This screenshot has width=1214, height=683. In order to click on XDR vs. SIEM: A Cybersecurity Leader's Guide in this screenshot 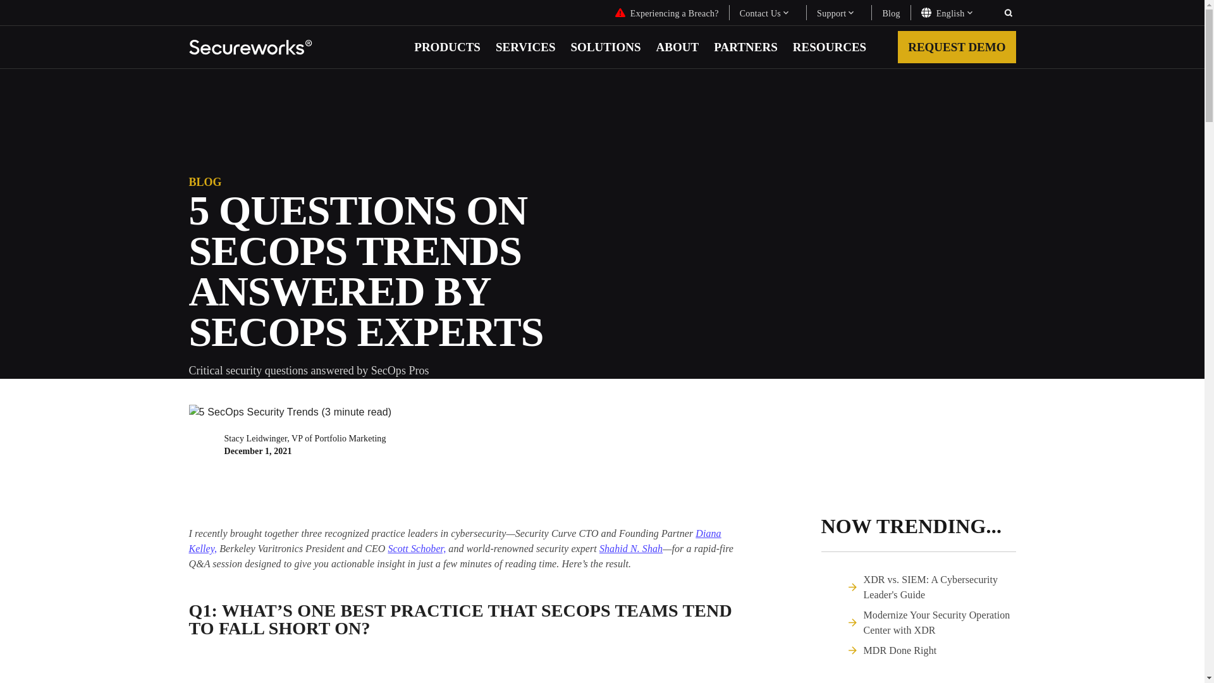, I will do `click(940, 587)`.